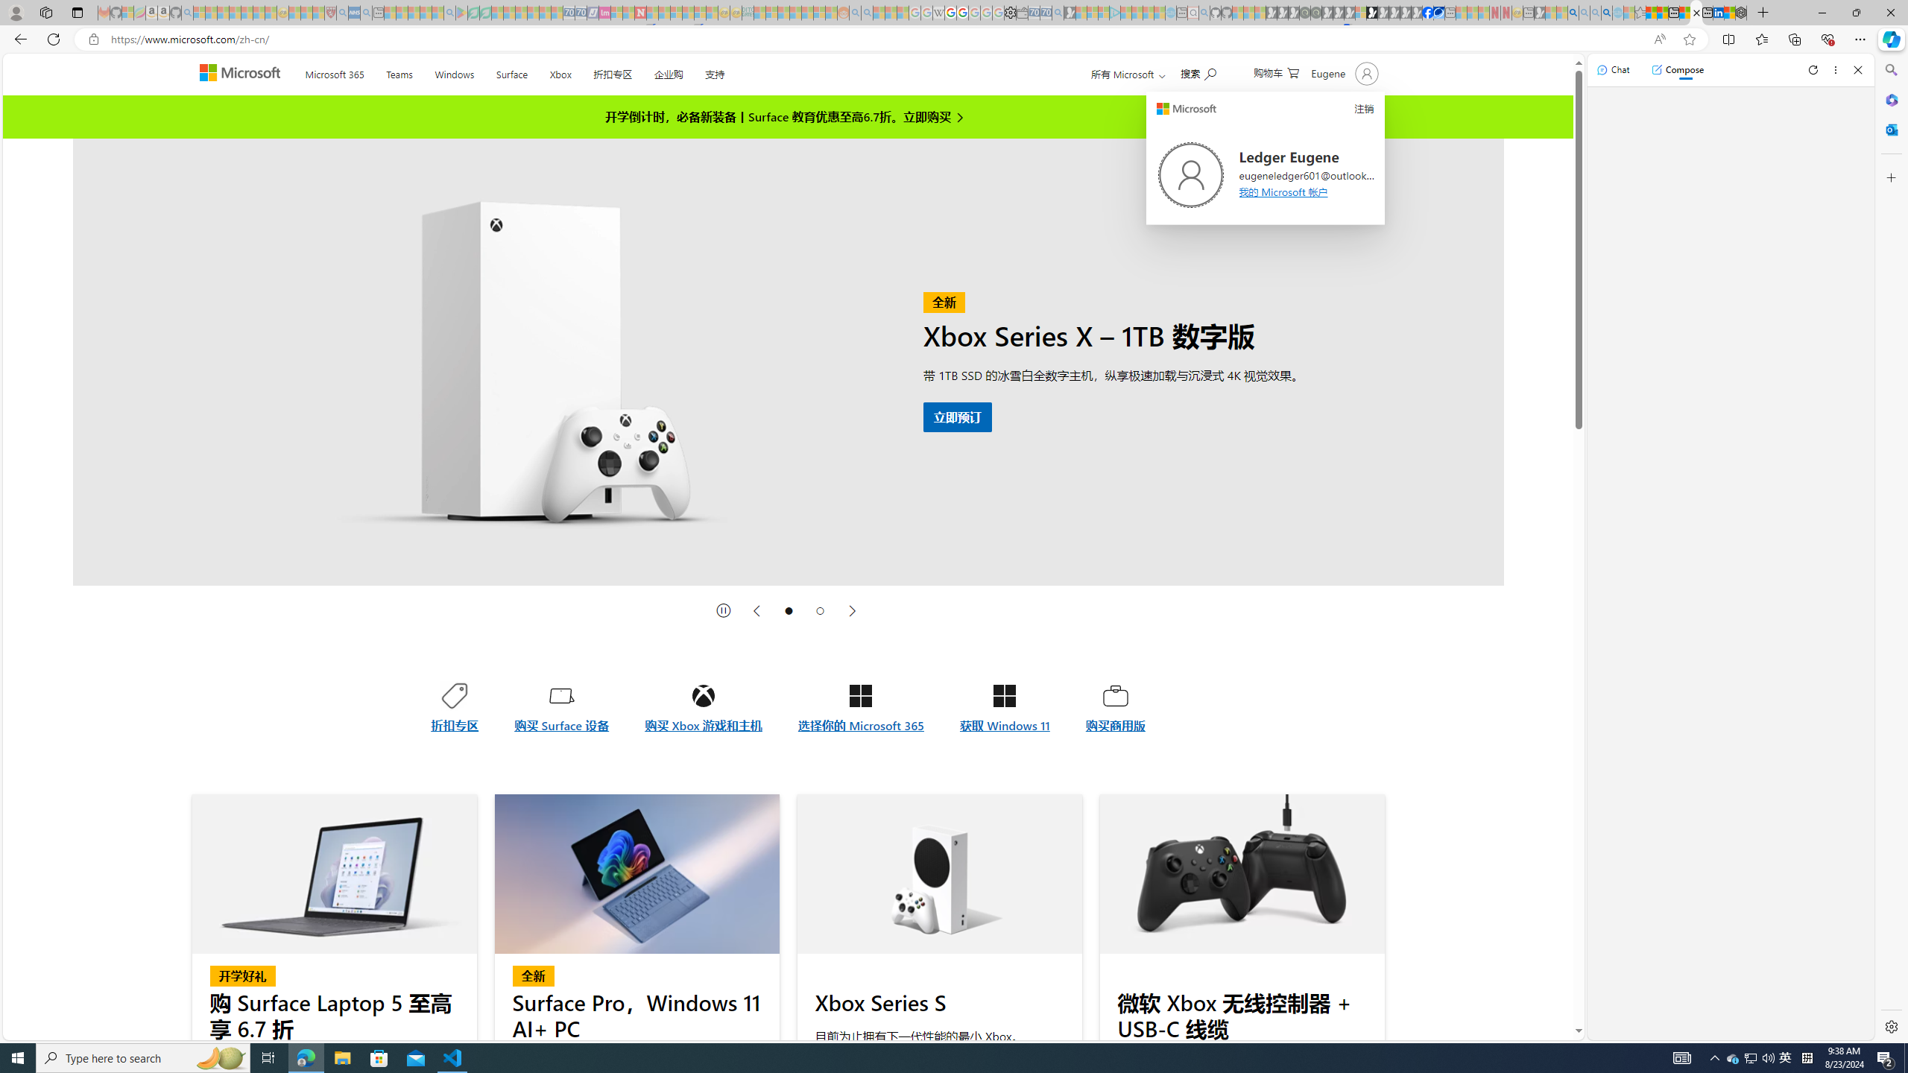 This screenshot has width=1908, height=1073. I want to click on Sign in to your account - Sleeping, so click(1361, 13).